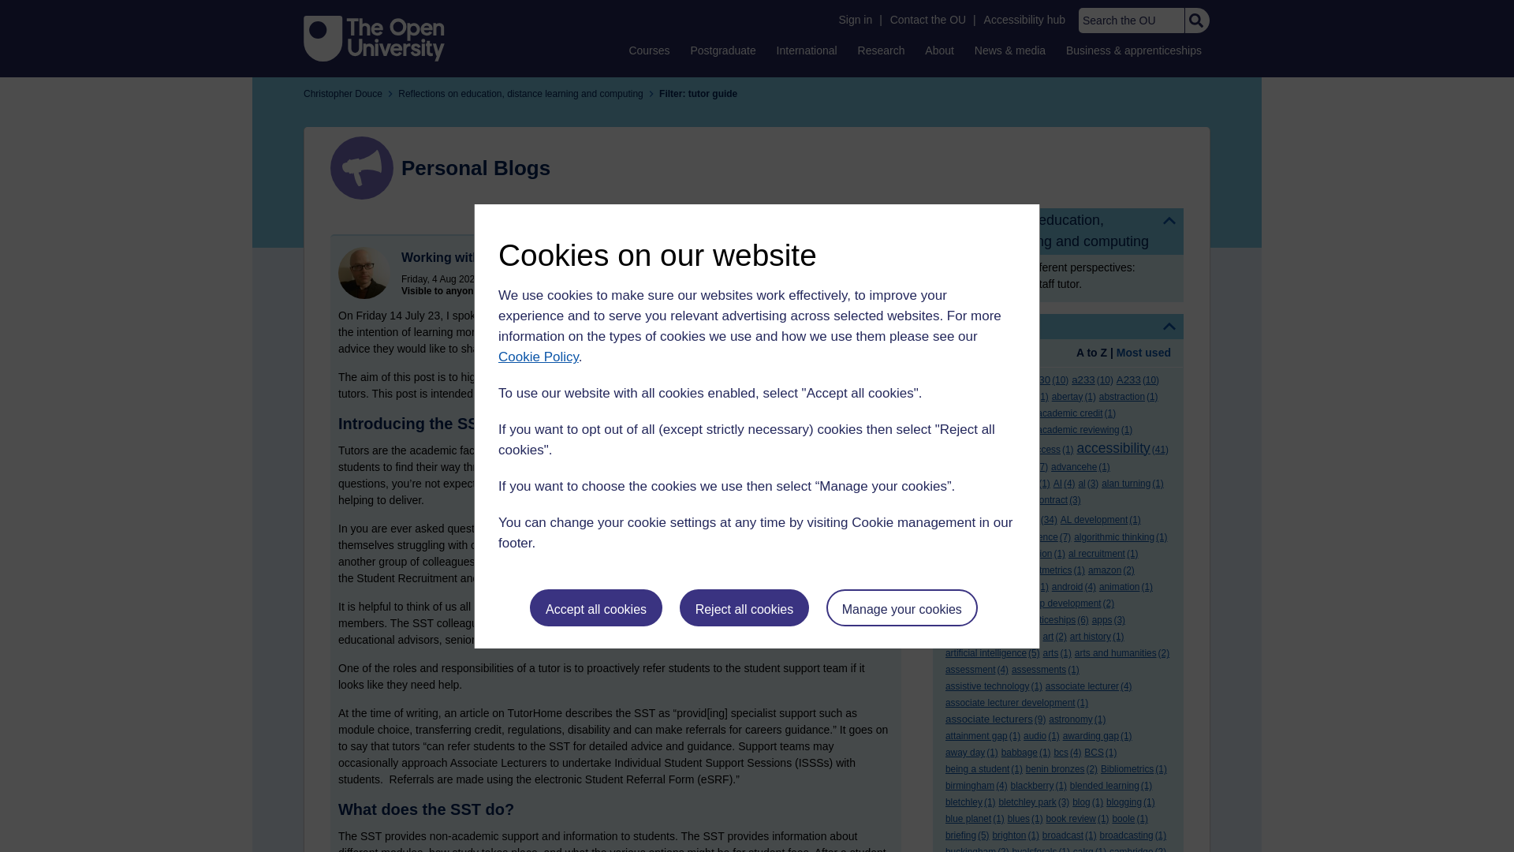 This screenshot has width=1514, height=852. Describe the element at coordinates (939, 50) in the screenshot. I see `About` at that location.